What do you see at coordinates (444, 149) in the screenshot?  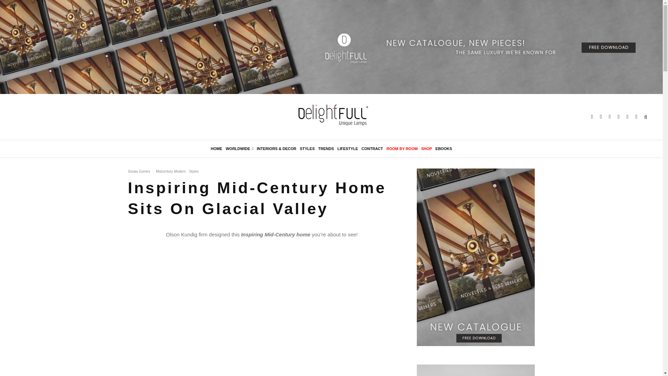 I see `EBOOKS` at bounding box center [444, 149].